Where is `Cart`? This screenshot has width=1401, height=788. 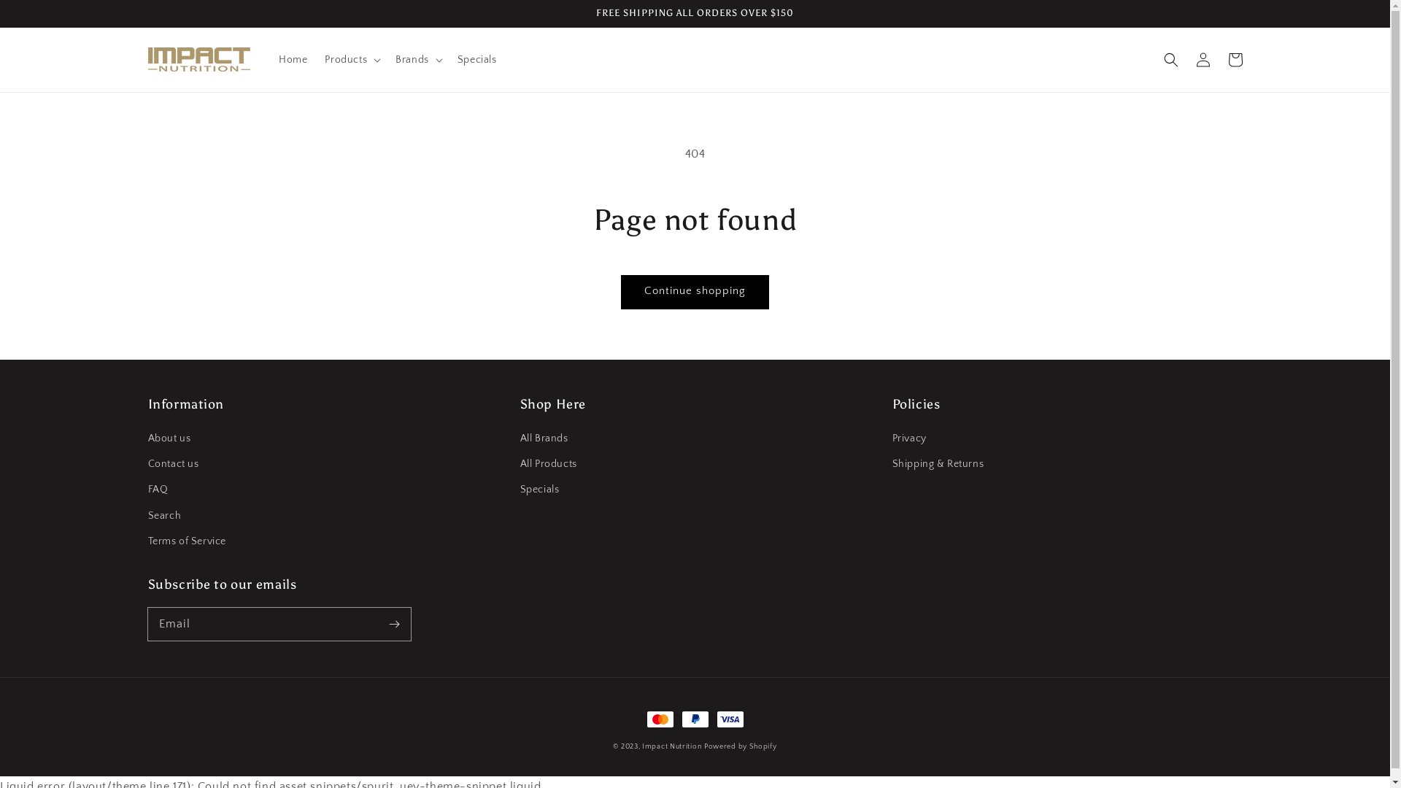
Cart is located at coordinates (1235, 60).